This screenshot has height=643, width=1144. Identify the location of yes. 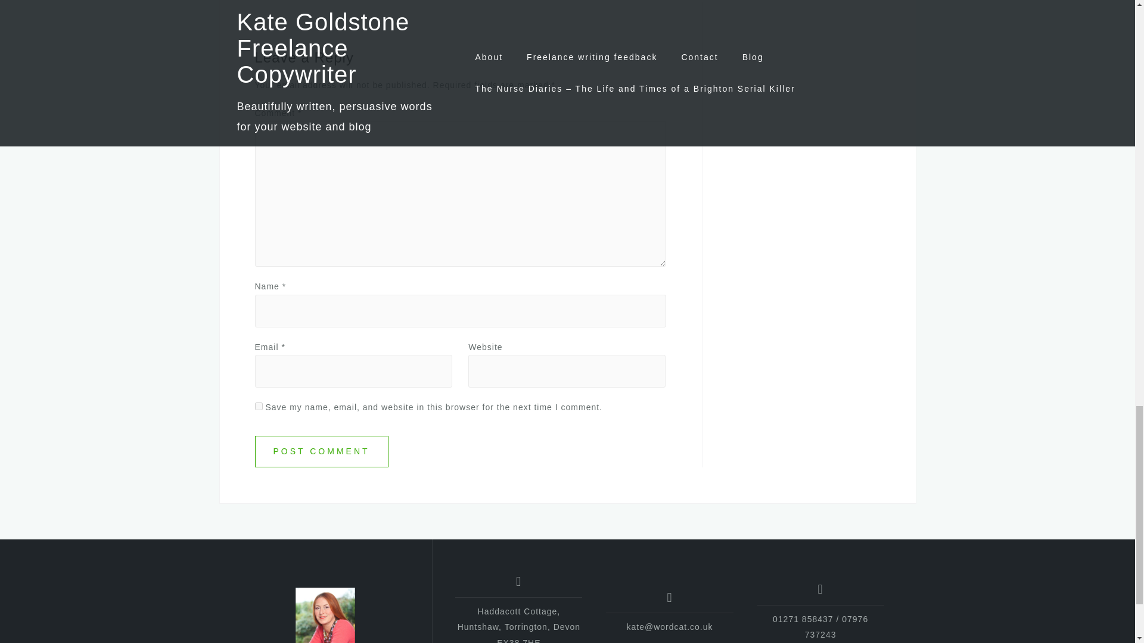
(259, 406).